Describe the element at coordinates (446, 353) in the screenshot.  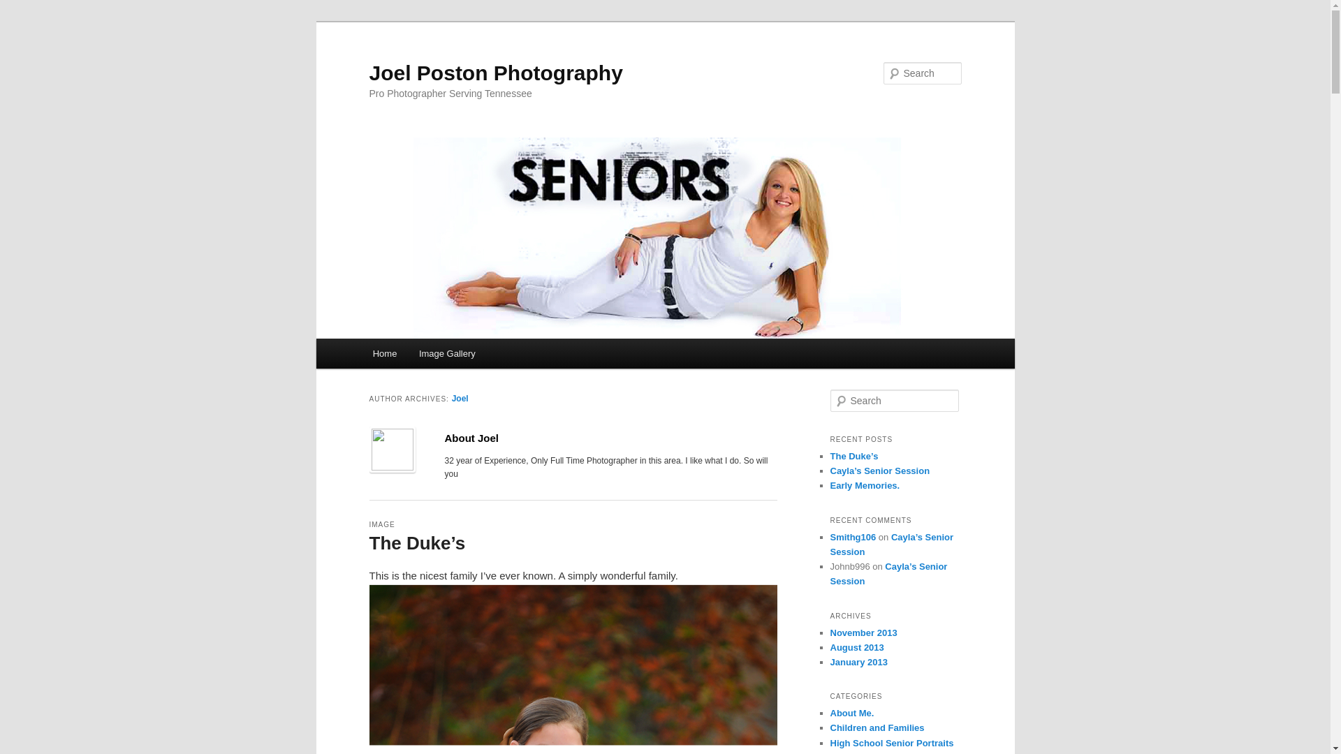
I see `Image Gallery` at that location.